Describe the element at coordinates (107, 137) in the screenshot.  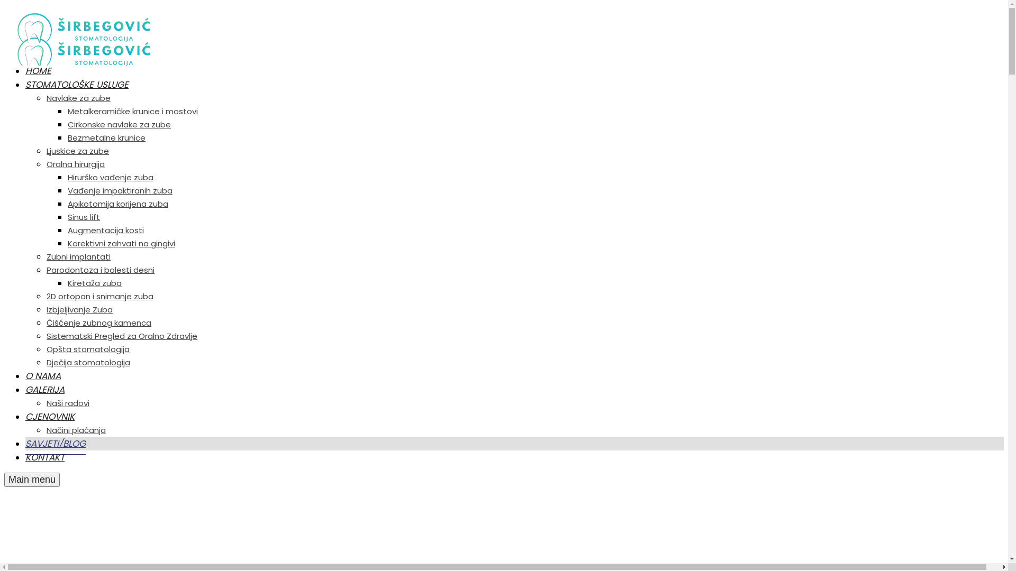
I see `Bezmetalne krunice` at that location.